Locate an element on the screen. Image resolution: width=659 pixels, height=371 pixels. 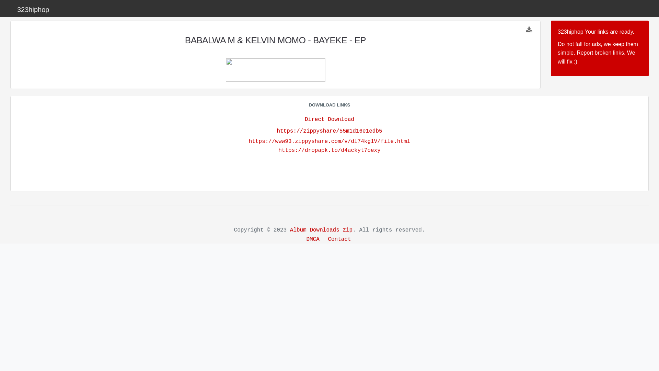
https://zippyshare/55m1d16e1edb5 is located at coordinates (329, 131).